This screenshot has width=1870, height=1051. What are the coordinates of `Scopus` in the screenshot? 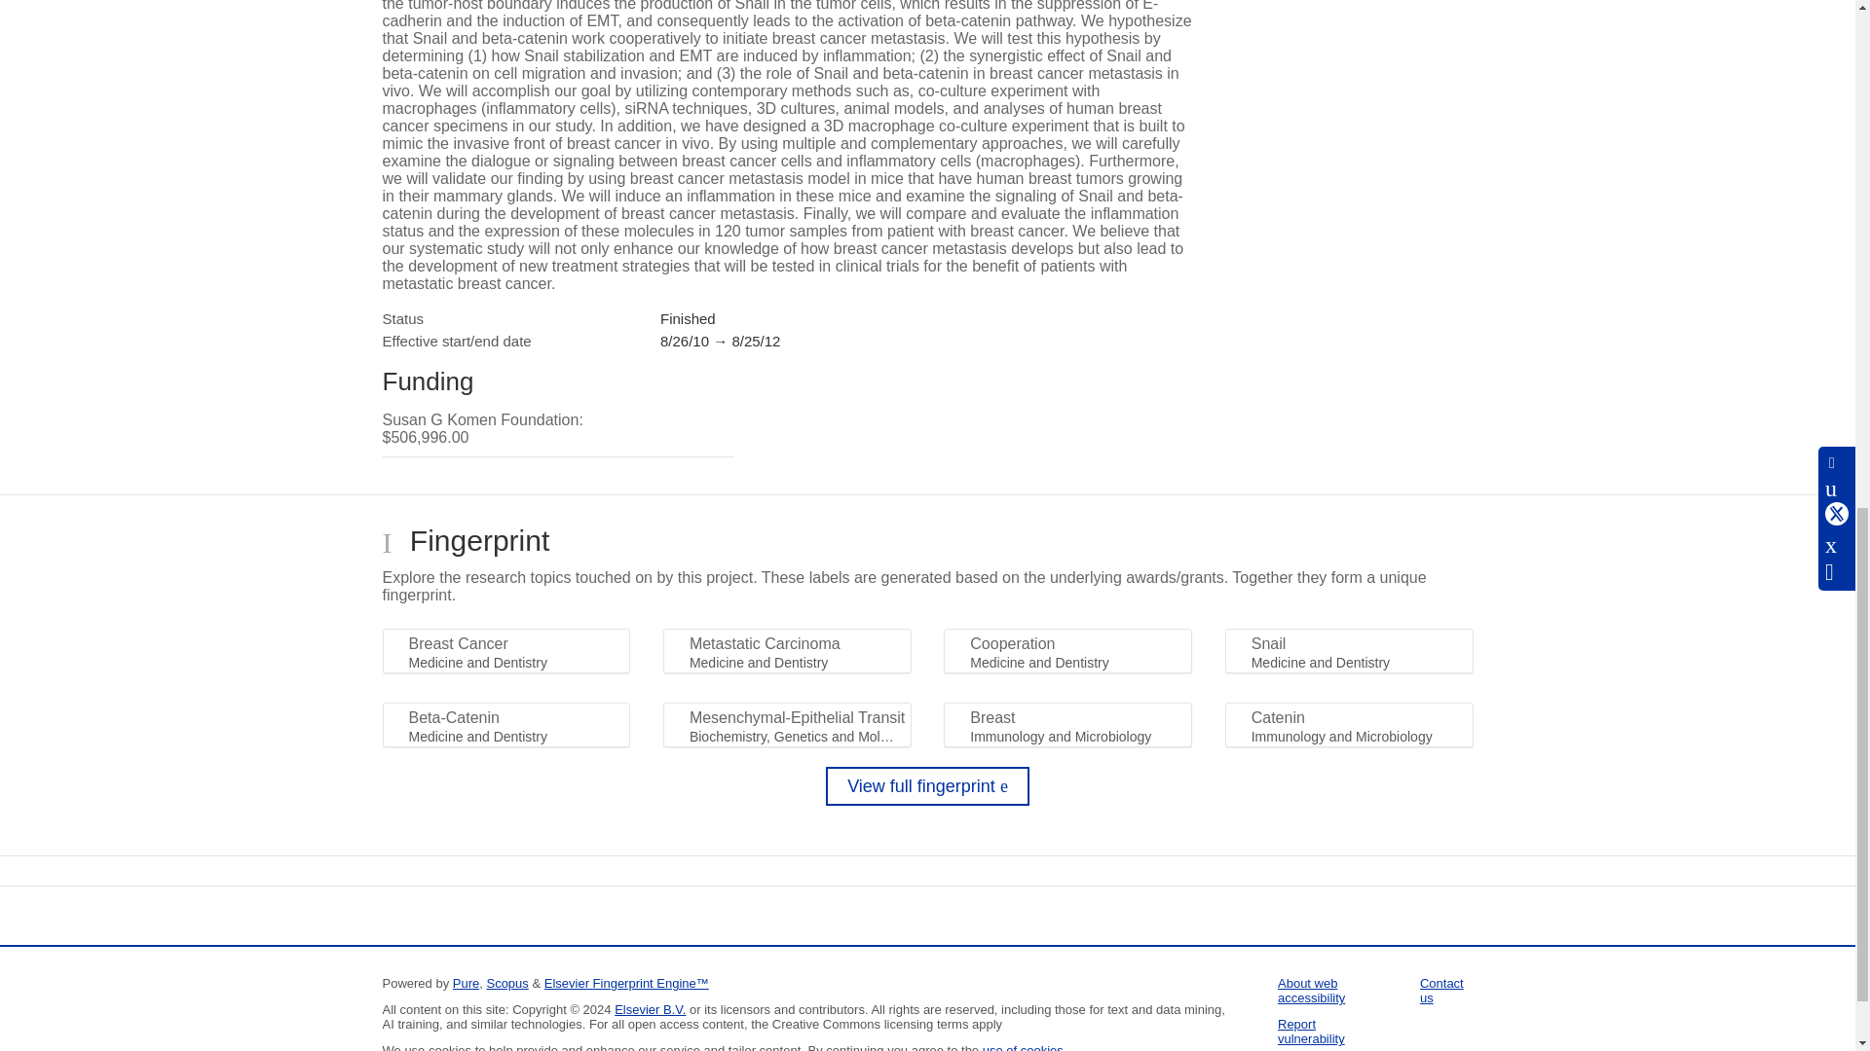 It's located at (506, 983).